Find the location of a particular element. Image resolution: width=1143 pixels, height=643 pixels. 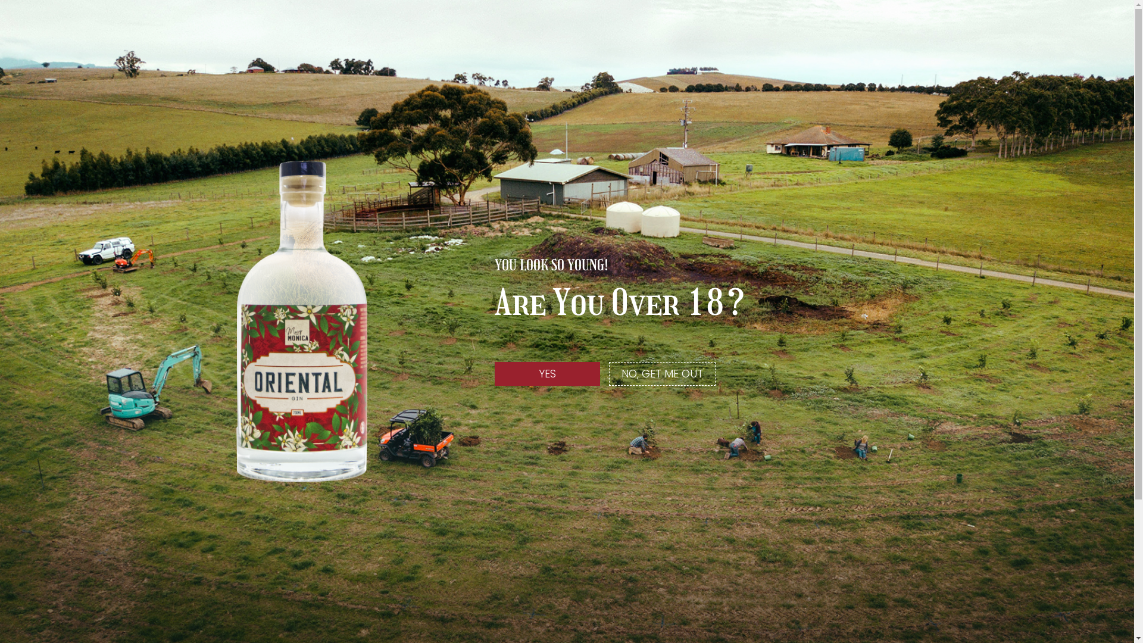

HOME is located at coordinates (399, 98).